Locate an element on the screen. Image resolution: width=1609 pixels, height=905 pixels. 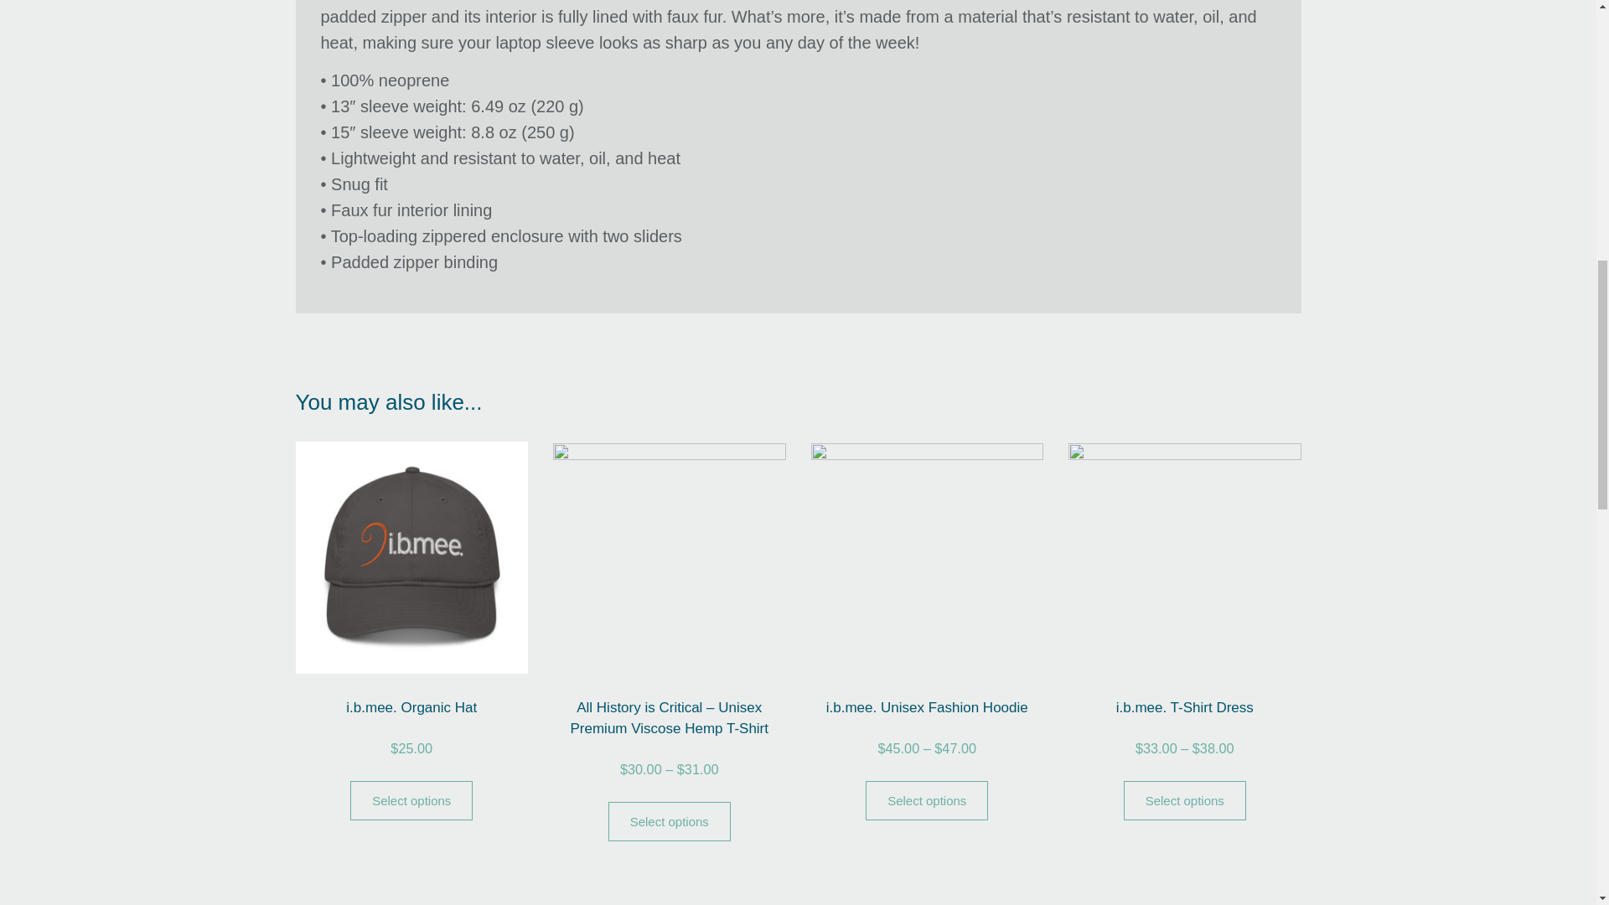
Select options is located at coordinates (1184, 800).